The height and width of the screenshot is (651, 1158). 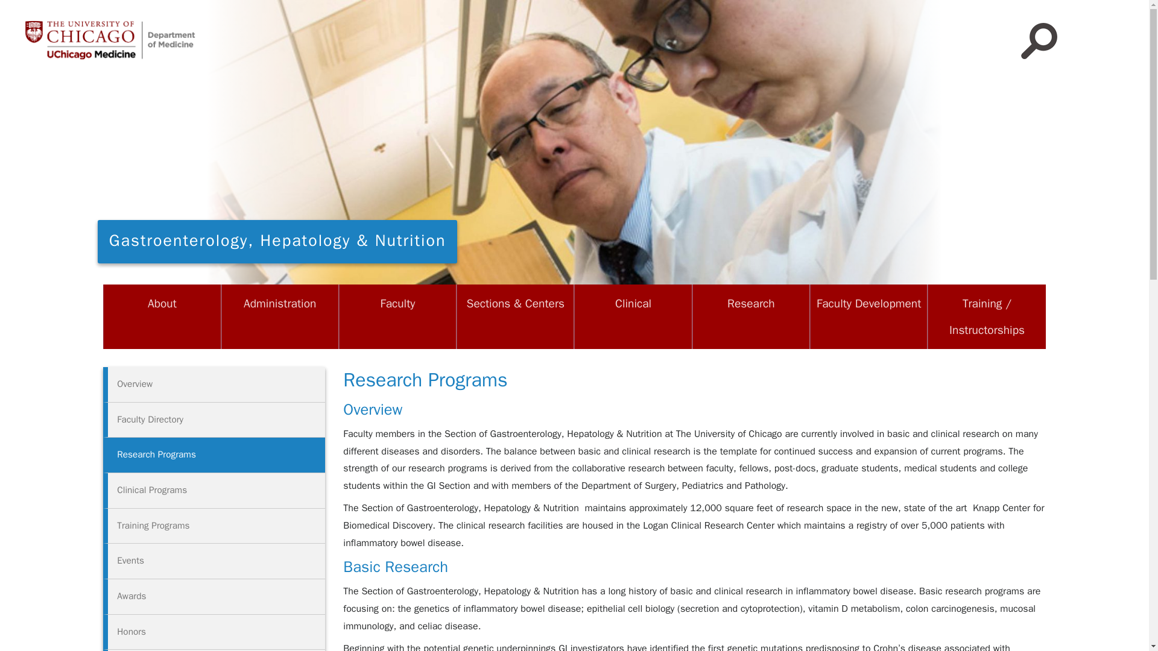 What do you see at coordinates (214, 526) in the screenshot?
I see `Training Programs` at bounding box center [214, 526].